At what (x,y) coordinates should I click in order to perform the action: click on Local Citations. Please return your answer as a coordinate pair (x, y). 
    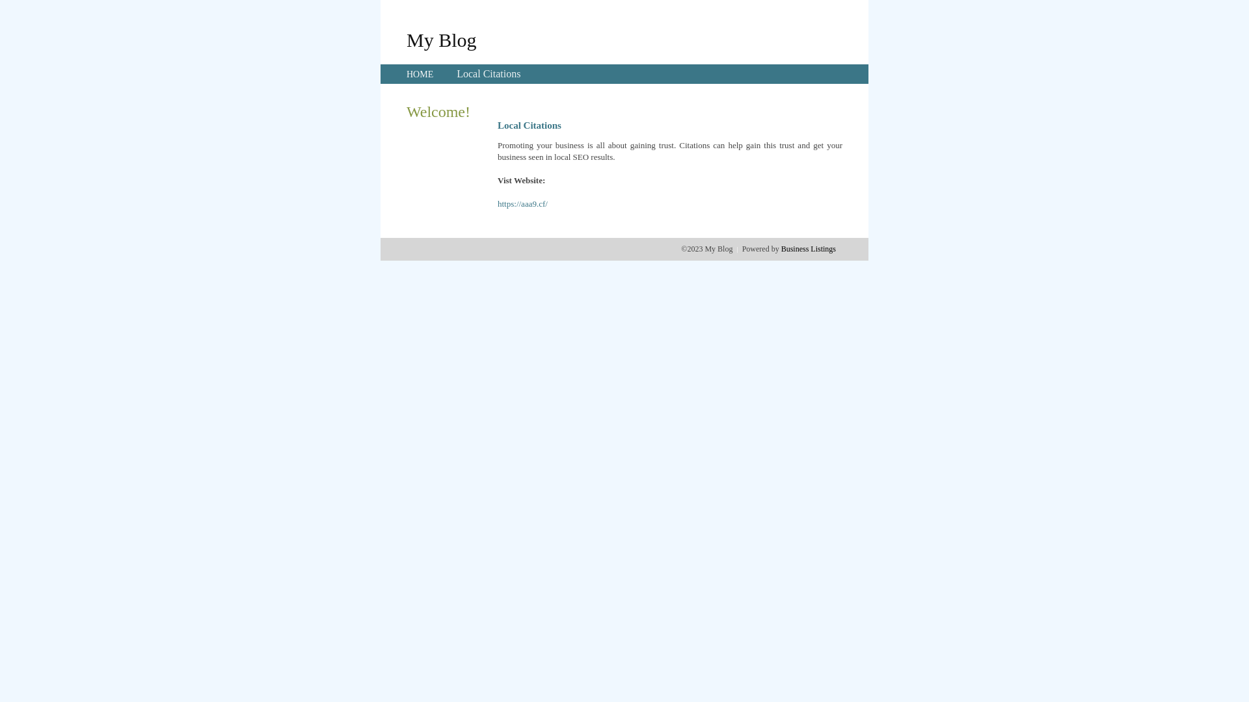
    Looking at the image, I should click on (489, 74).